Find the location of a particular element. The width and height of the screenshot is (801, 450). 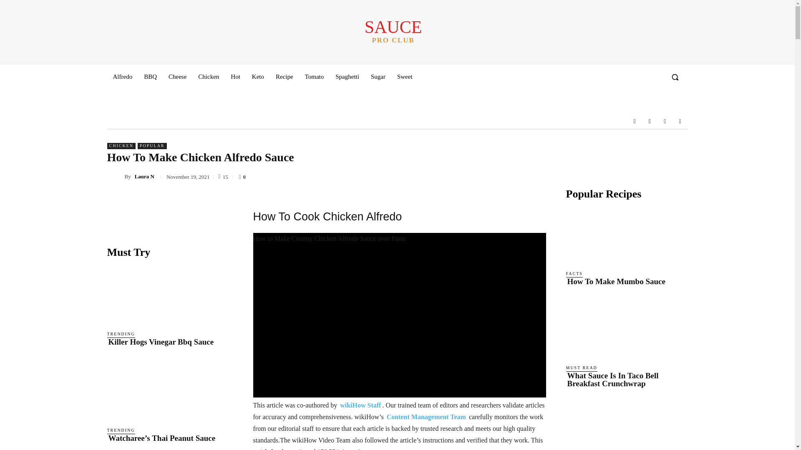

Youtube is located at coordinates (680, 121).